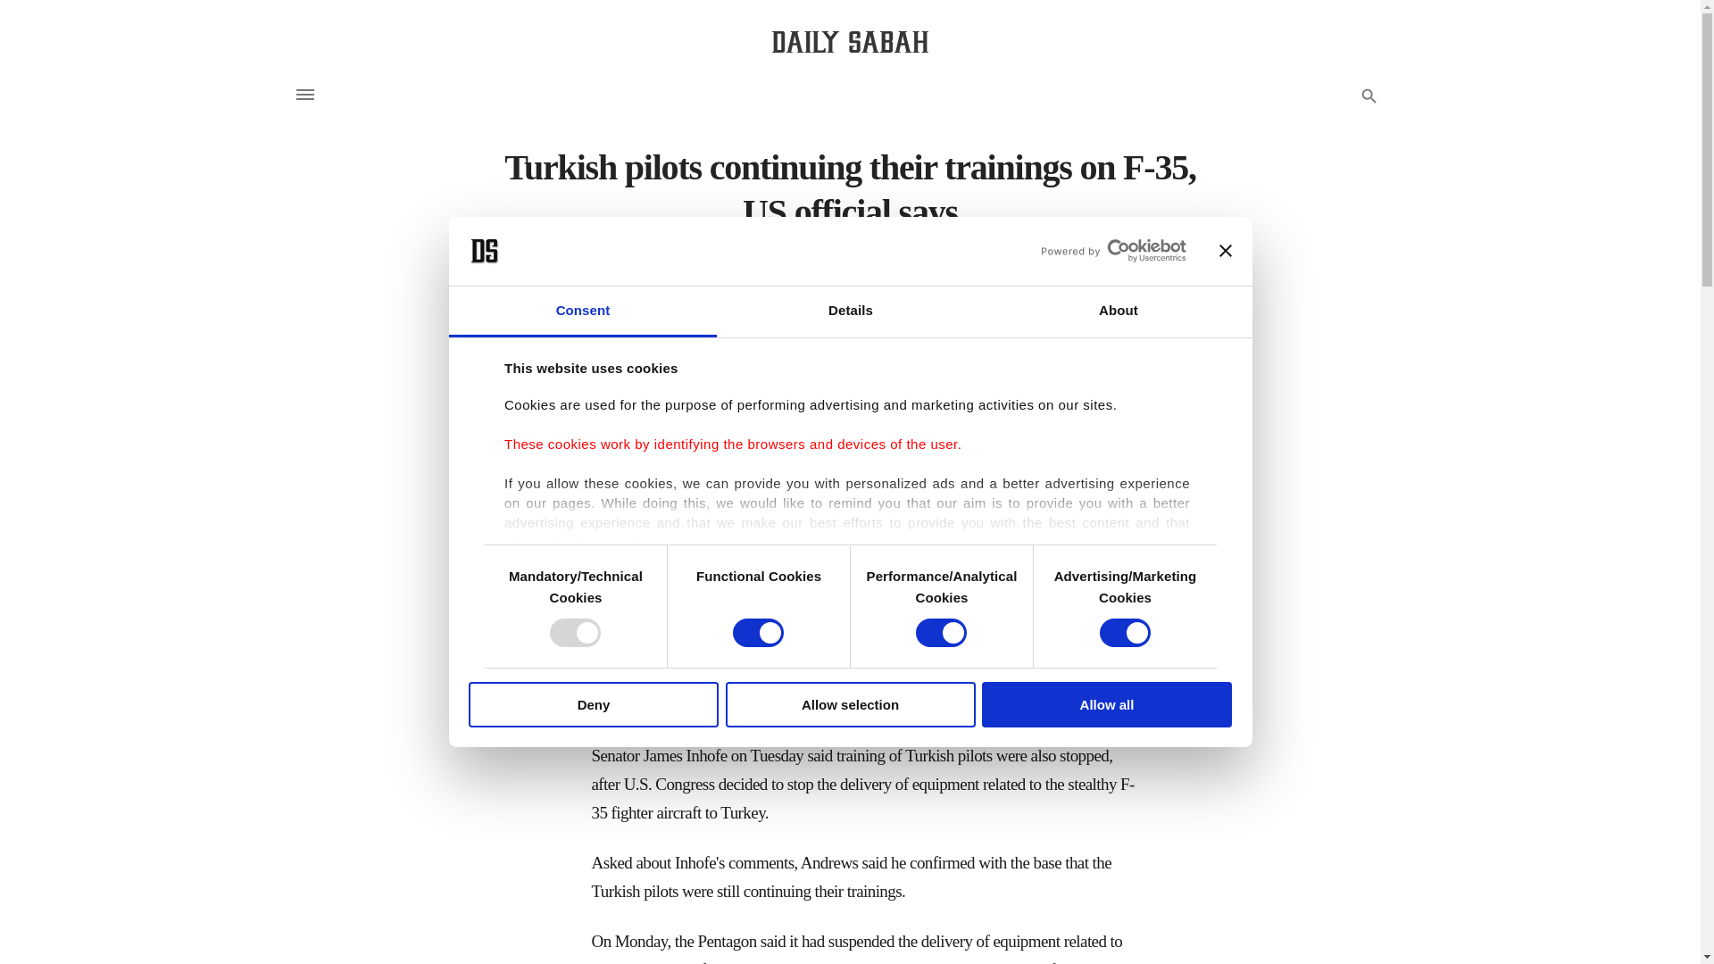 The image size is (1714, 964). Describe the element at coordinates (582, 312) in the screenshot. I see `Consent` at that location.